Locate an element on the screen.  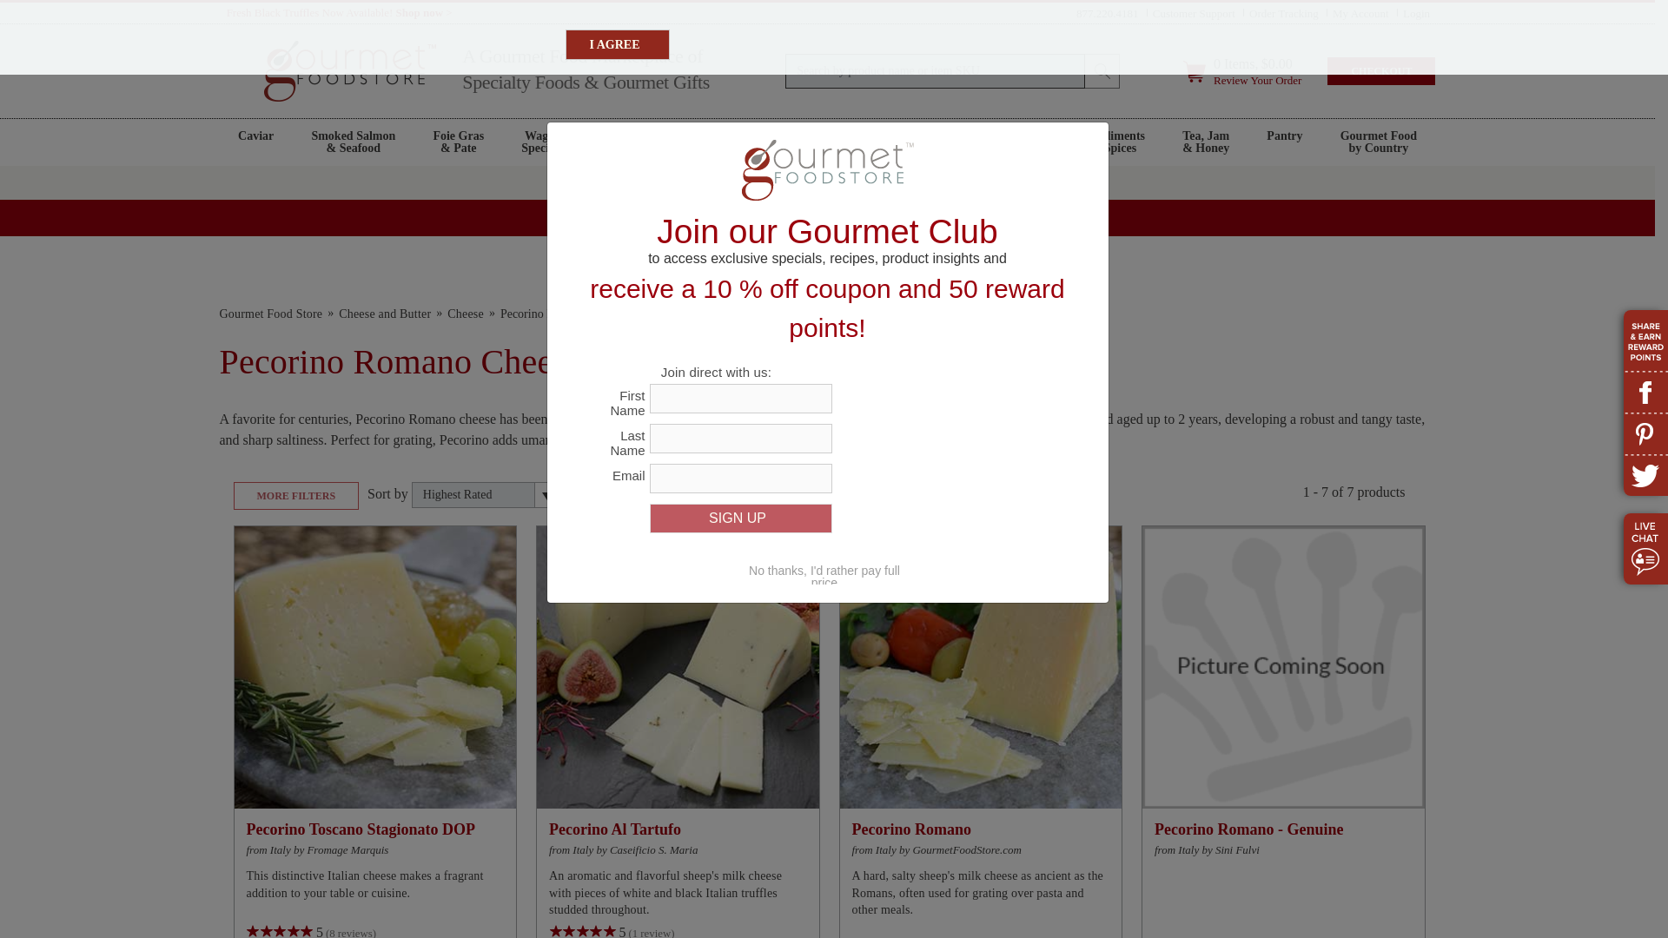
CHECKOUT is located at coordinates (1381, 71).